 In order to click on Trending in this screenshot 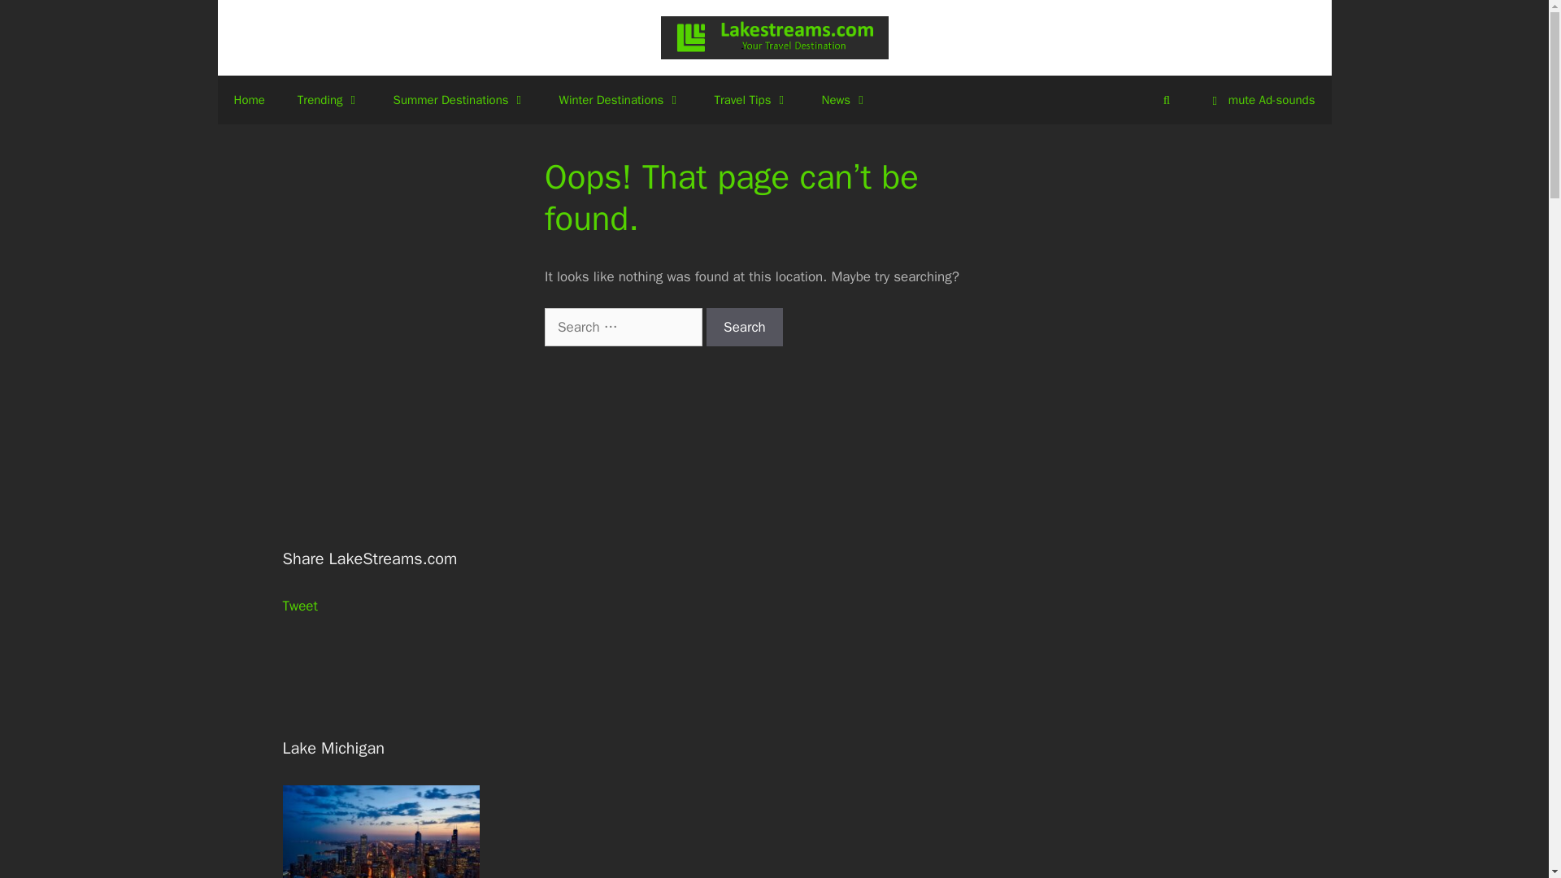, I will do `click(328, 99)`.